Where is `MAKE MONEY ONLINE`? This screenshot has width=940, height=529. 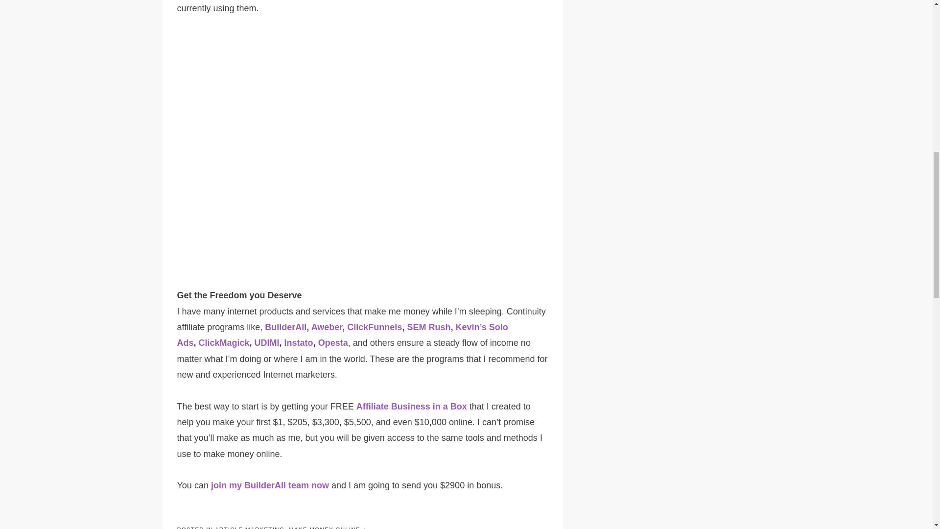 MAKE MONEY ONLINE is located at coordinates (324, 528).